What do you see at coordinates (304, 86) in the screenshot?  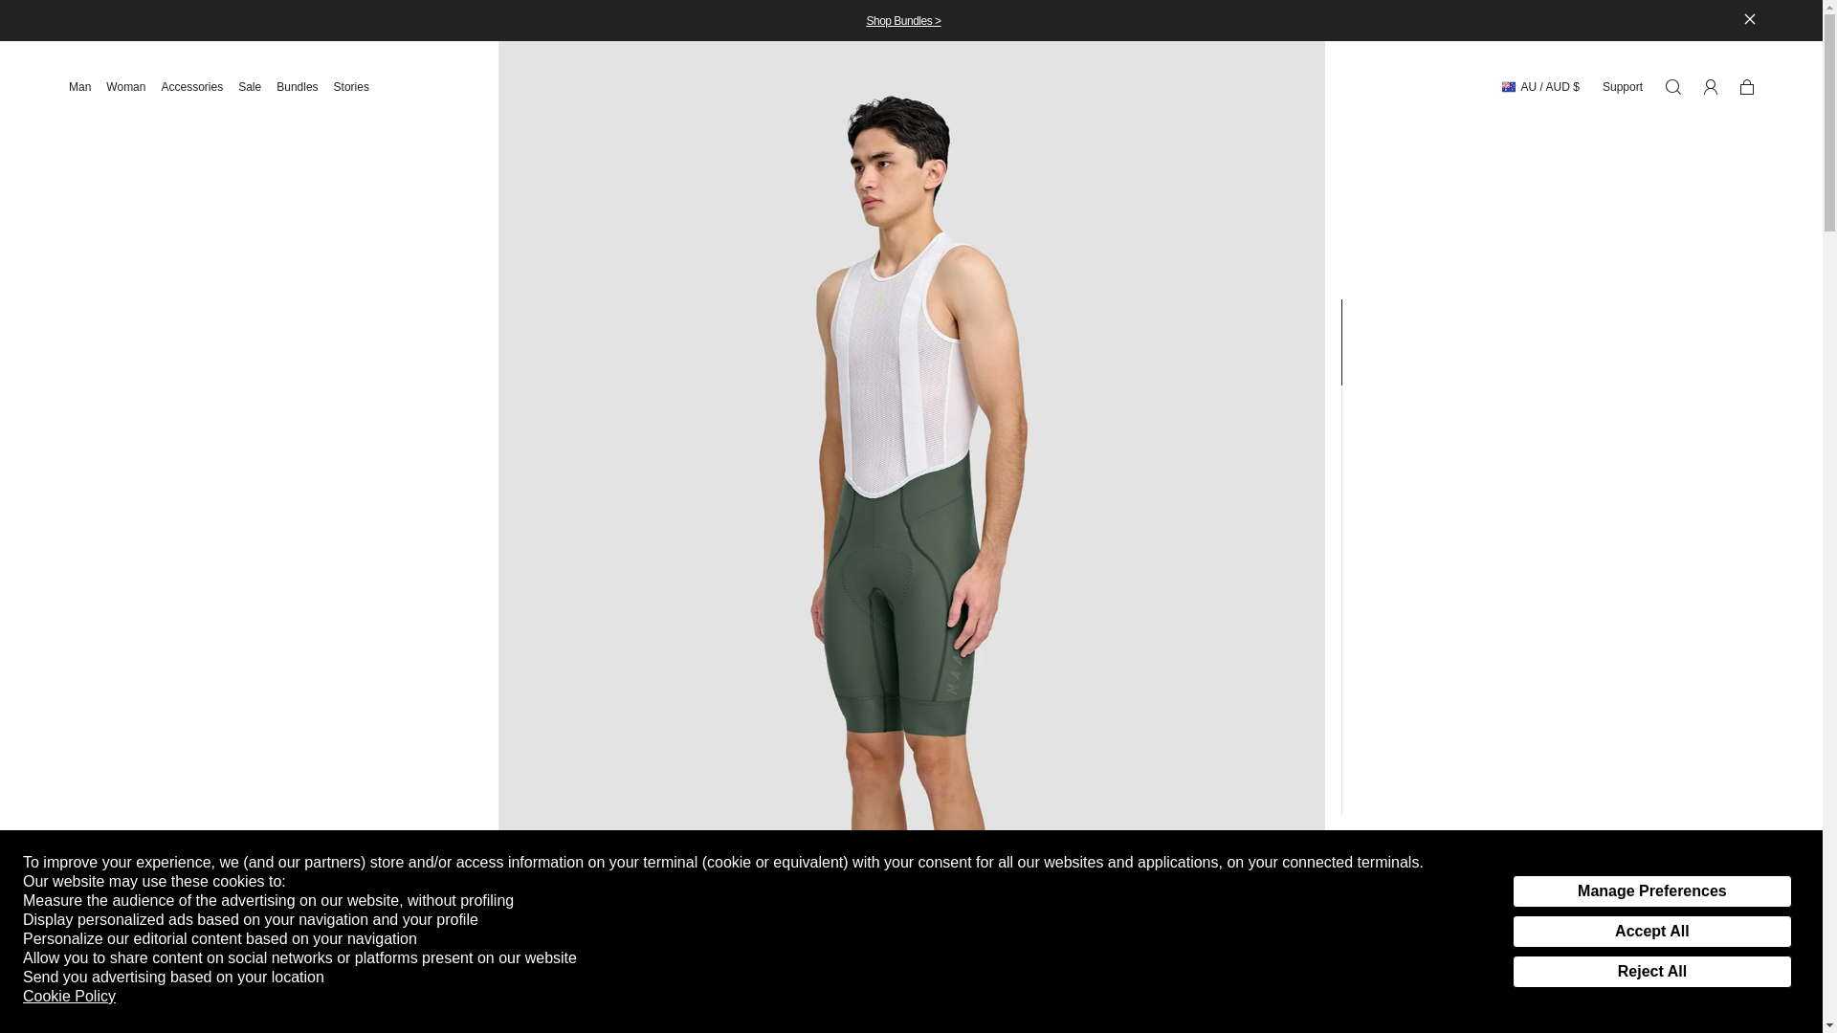 I see `Sale` at bounding box center [304, 86].